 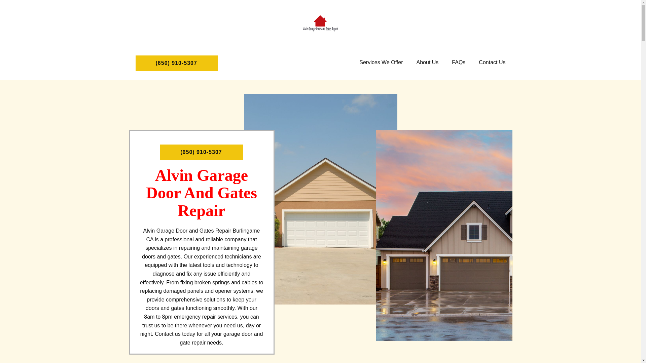 What do you see at coordinates (492, 63) in the screenshot?
I see `Contact Us` at bounding box center [492, 63].